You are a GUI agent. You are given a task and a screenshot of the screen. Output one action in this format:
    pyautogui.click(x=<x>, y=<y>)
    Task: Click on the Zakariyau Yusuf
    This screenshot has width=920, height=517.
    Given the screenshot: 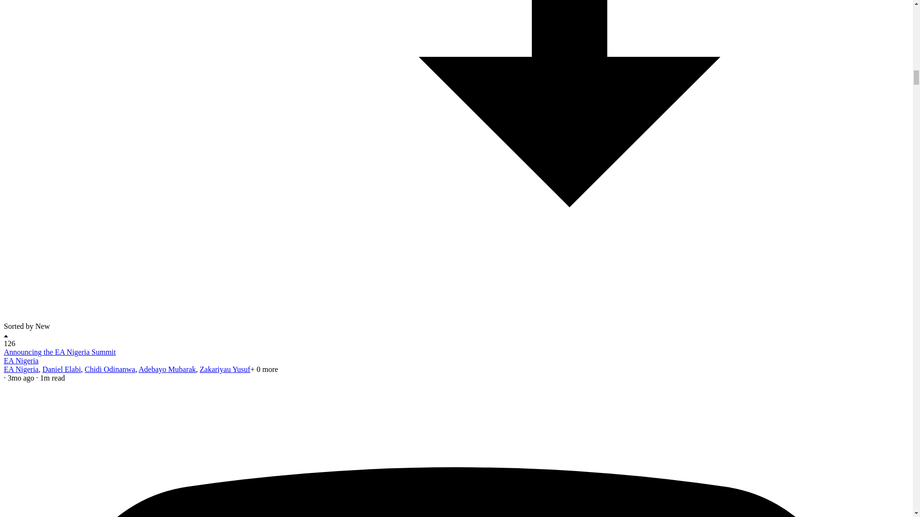 What is the action you would take?
    pyautogui.click(x=225, y=369)
    